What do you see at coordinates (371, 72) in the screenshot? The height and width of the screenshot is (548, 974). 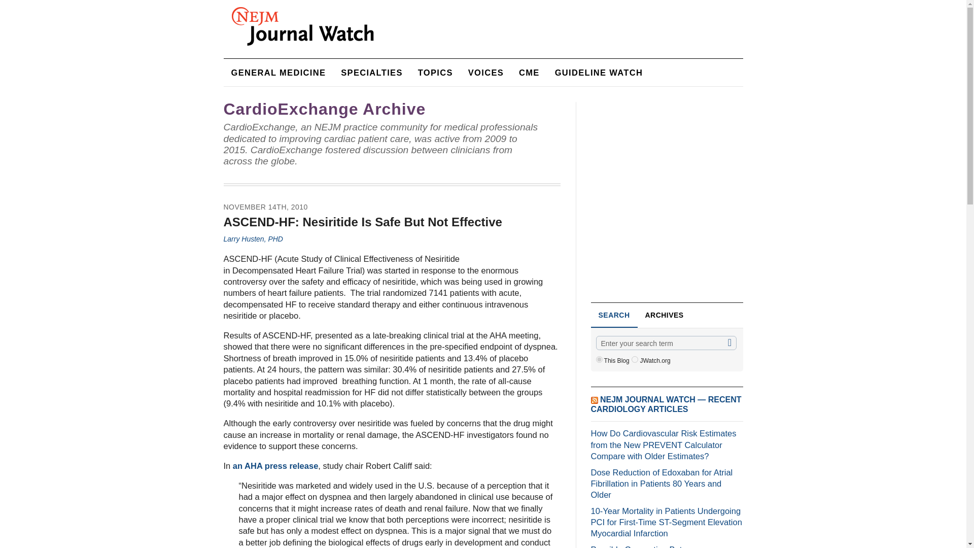 I see `SPECIALTIES` at bounding box center [371, 72].